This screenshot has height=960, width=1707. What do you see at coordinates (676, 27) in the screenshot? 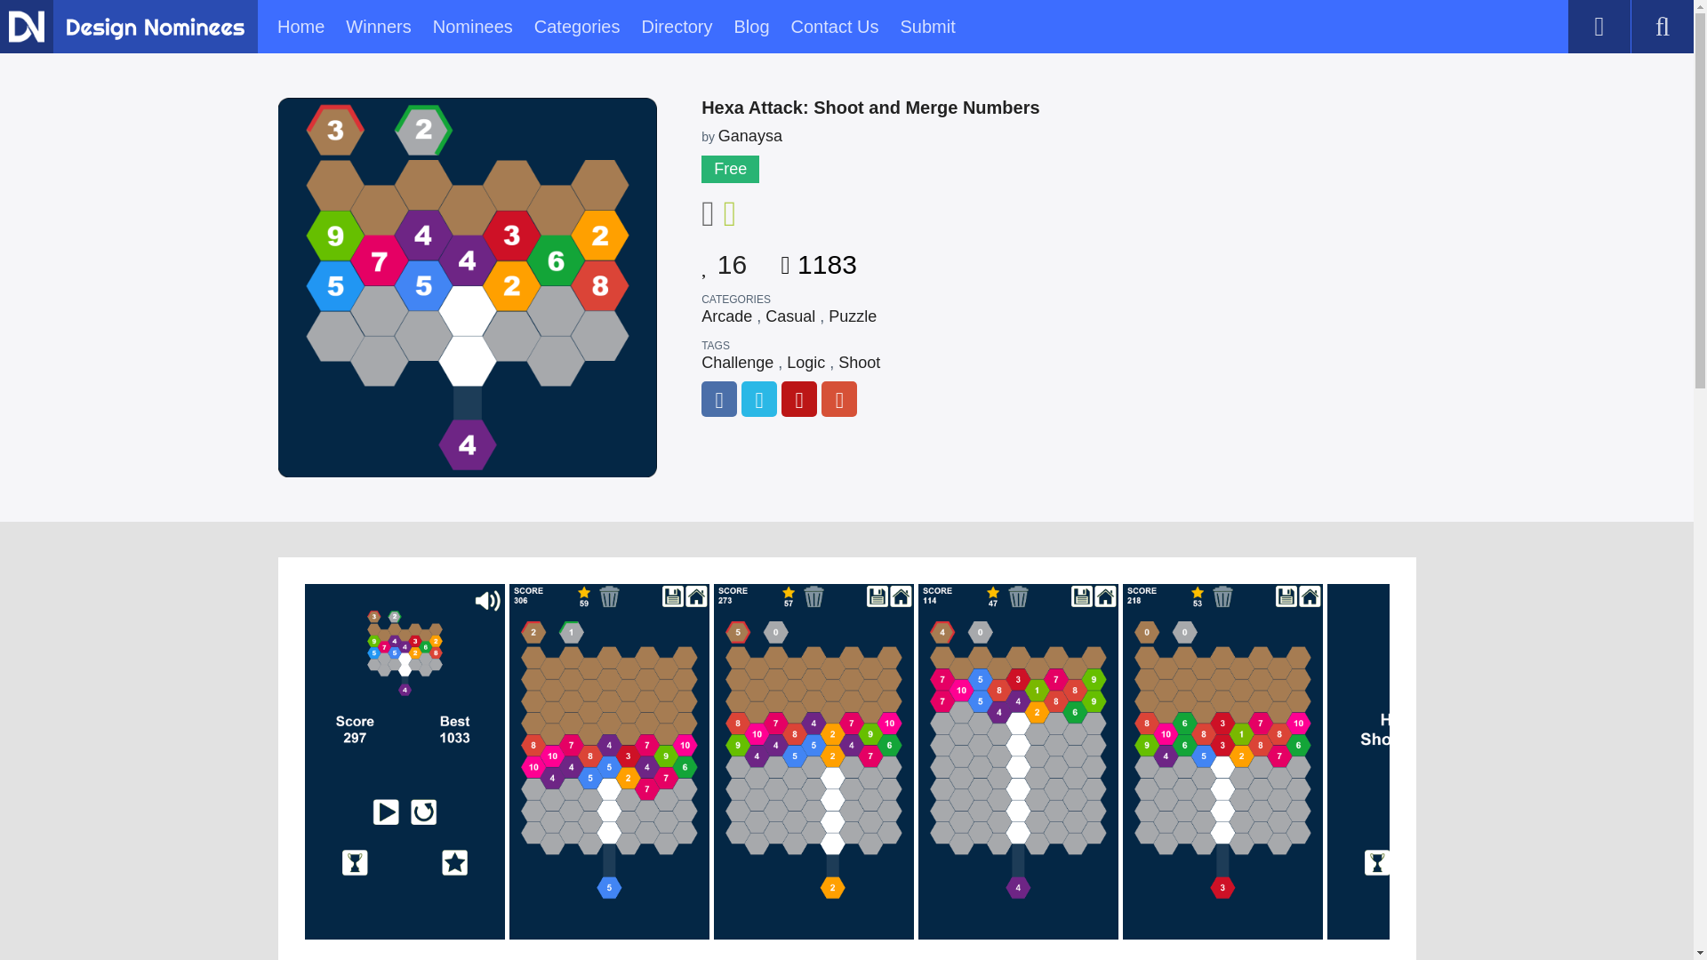
I see `Directory` at bounding box center [676, 27].